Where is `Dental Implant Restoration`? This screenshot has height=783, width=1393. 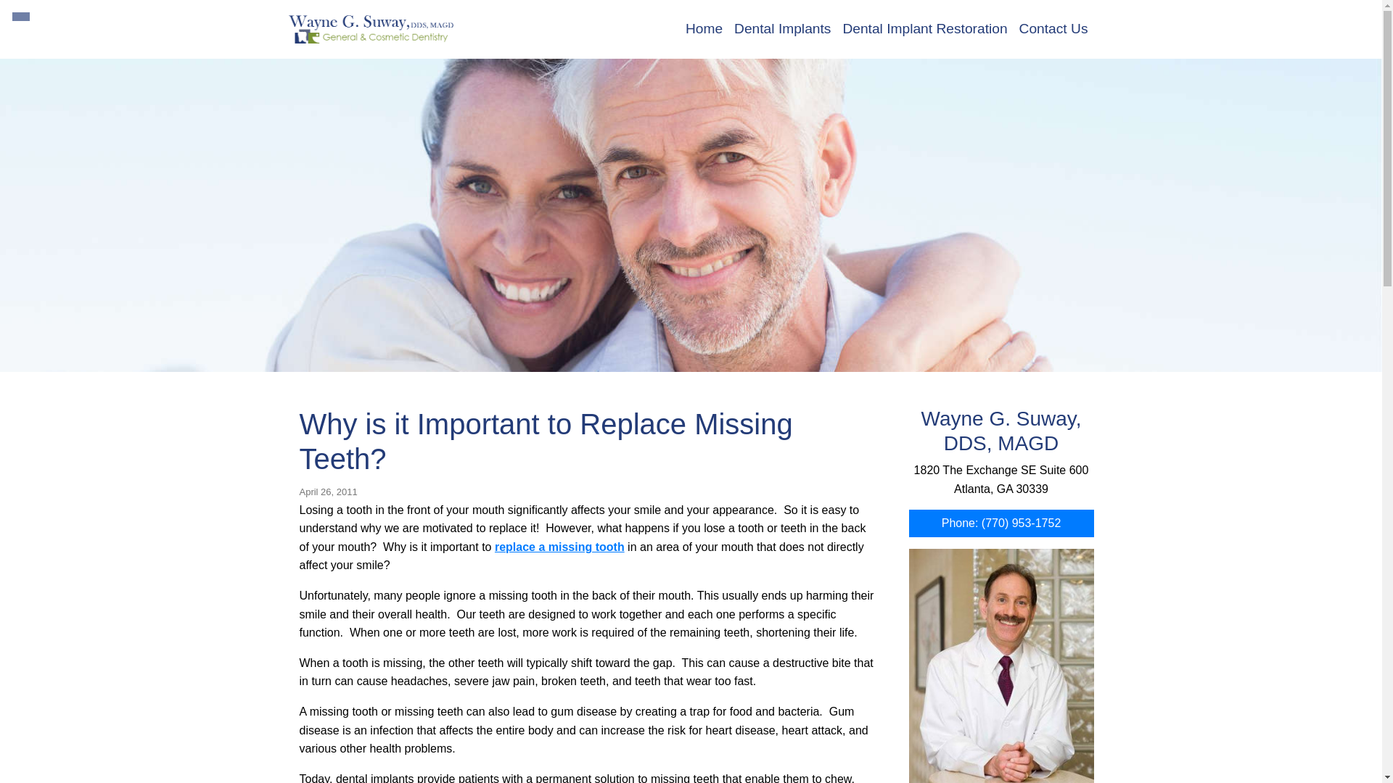 Dental Implant Restoration is located at coordinates (924, 29).